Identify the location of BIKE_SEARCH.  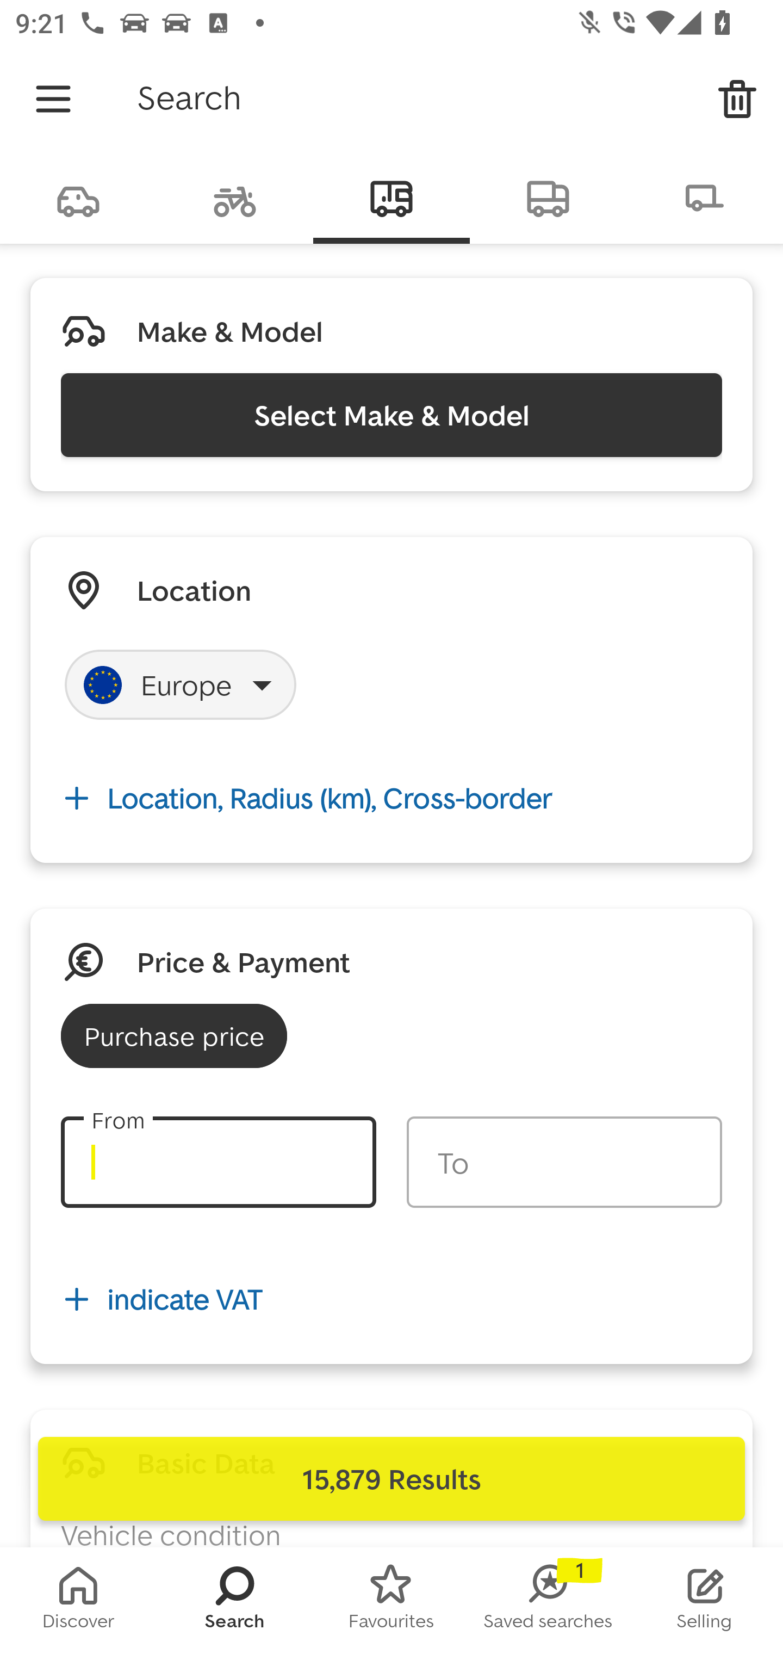
(235, 197).